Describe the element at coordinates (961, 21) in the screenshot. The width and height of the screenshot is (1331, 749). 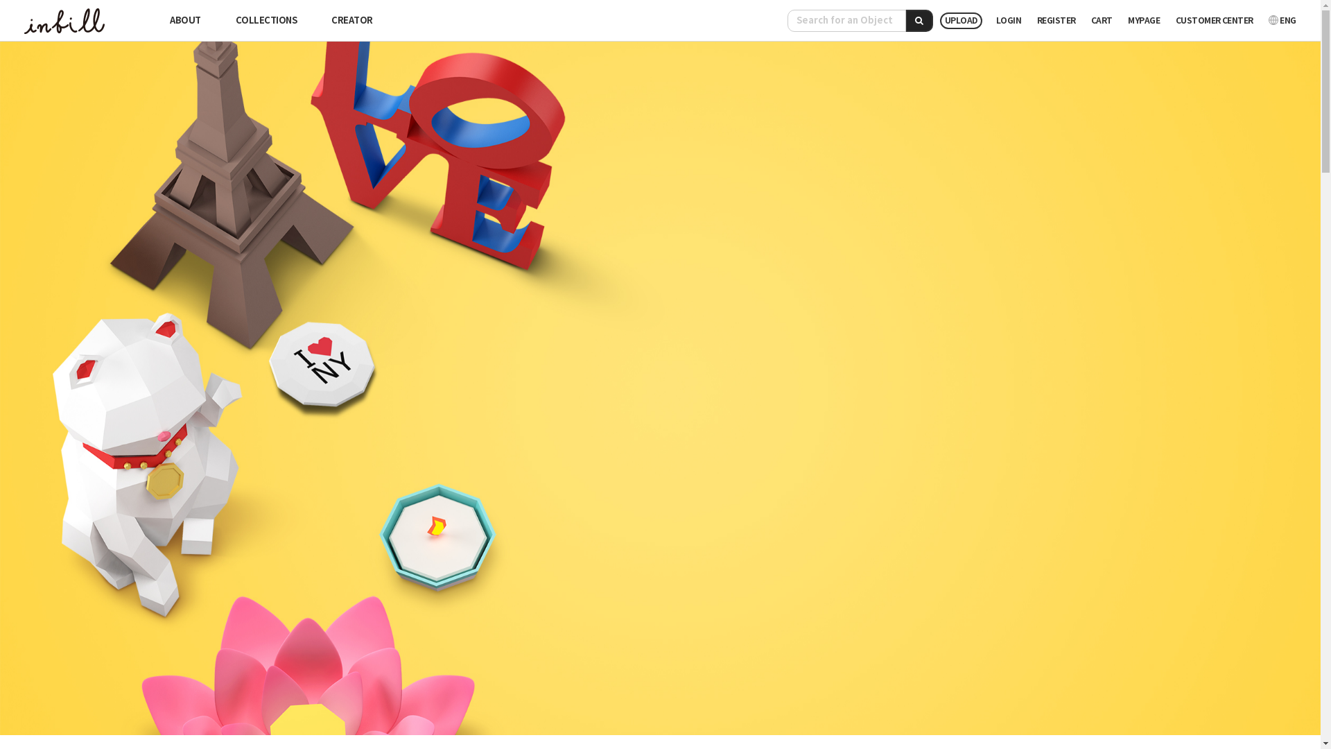
I see `UPLOAD` at that location.